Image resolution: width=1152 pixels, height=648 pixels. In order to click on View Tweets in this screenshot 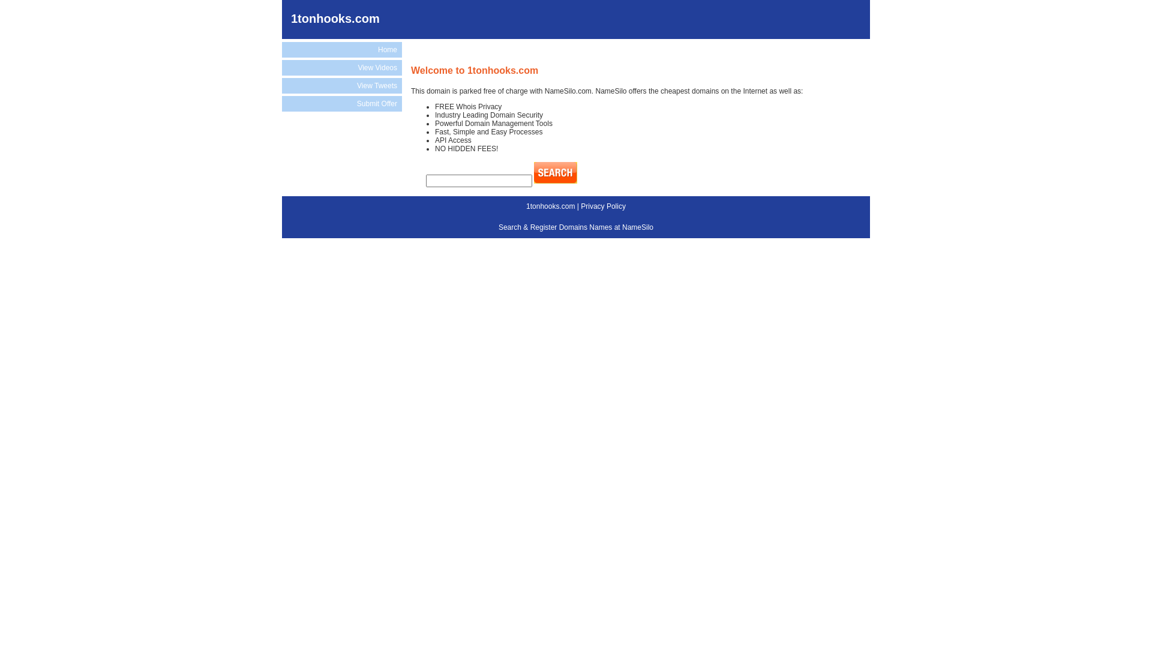, I will do `click(342, 85)`.